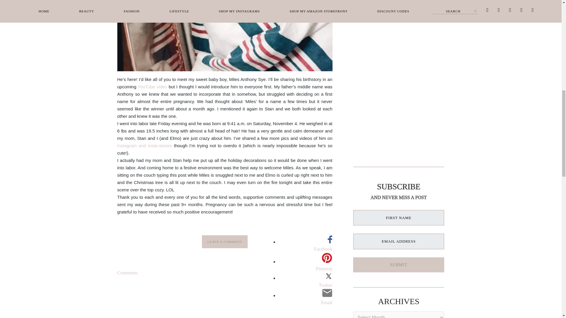 The image size is (566, 318). I want to click on YouTube video, so click(152, 87).